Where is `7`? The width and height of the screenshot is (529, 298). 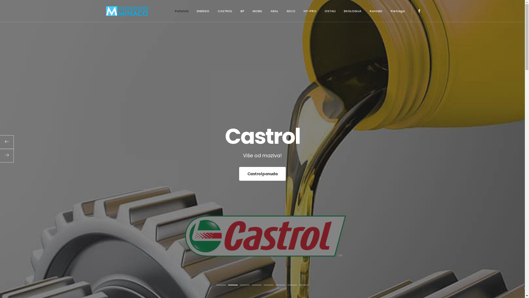 7 is located at coordinates (292, 285).